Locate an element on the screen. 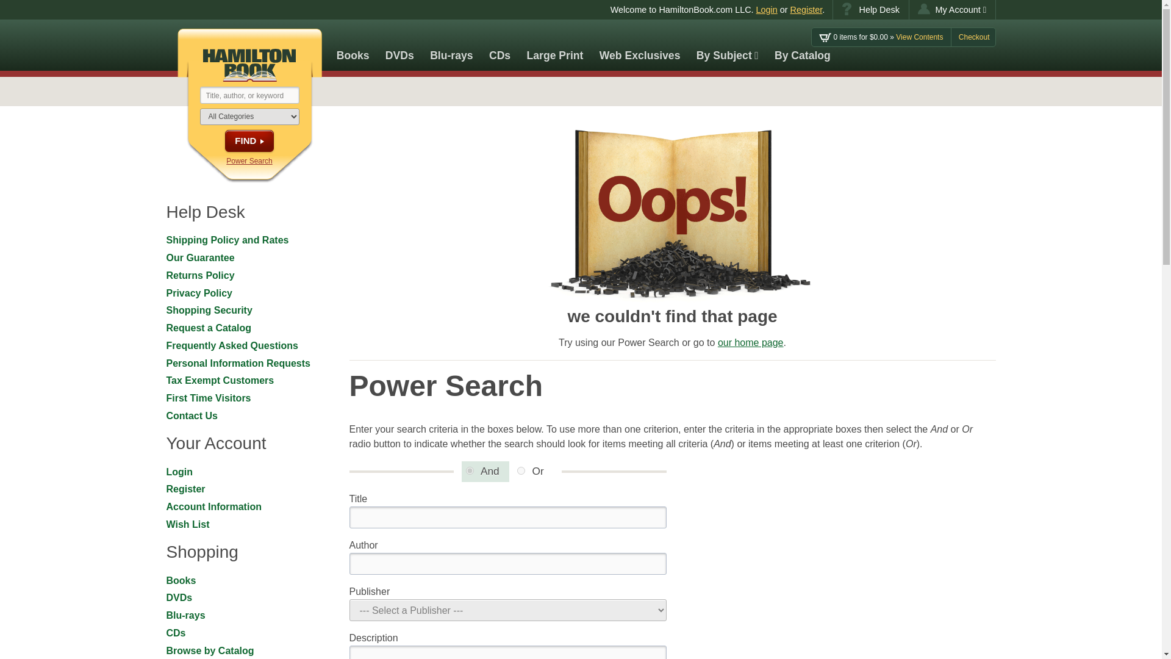  Power Search is located at coordinates (249, 161).